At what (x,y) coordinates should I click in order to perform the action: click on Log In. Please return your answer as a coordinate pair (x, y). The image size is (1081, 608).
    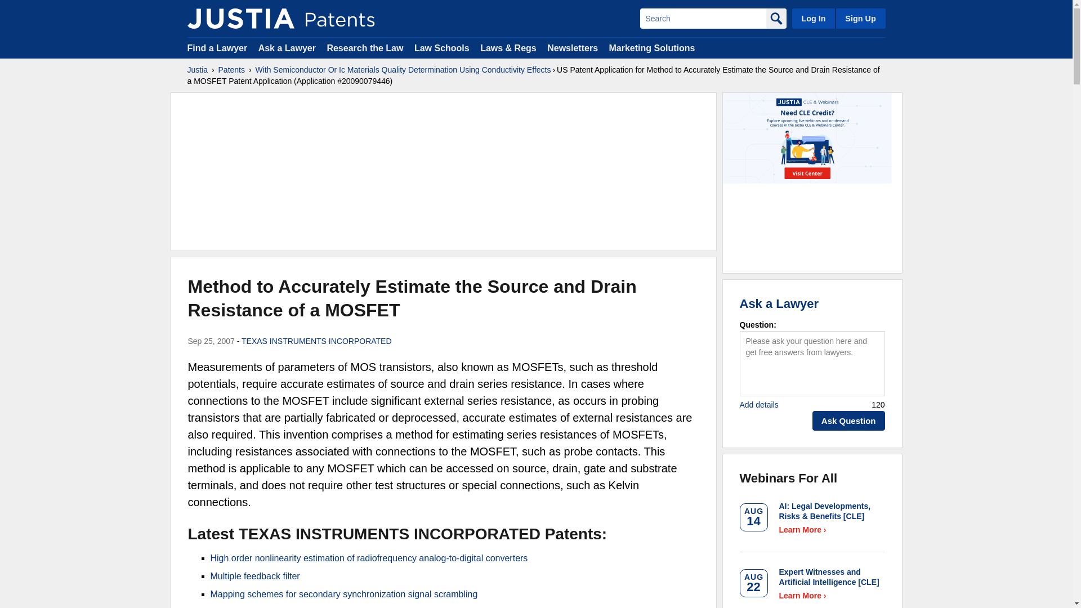
    Looking at the image, I should click on (813, 18).